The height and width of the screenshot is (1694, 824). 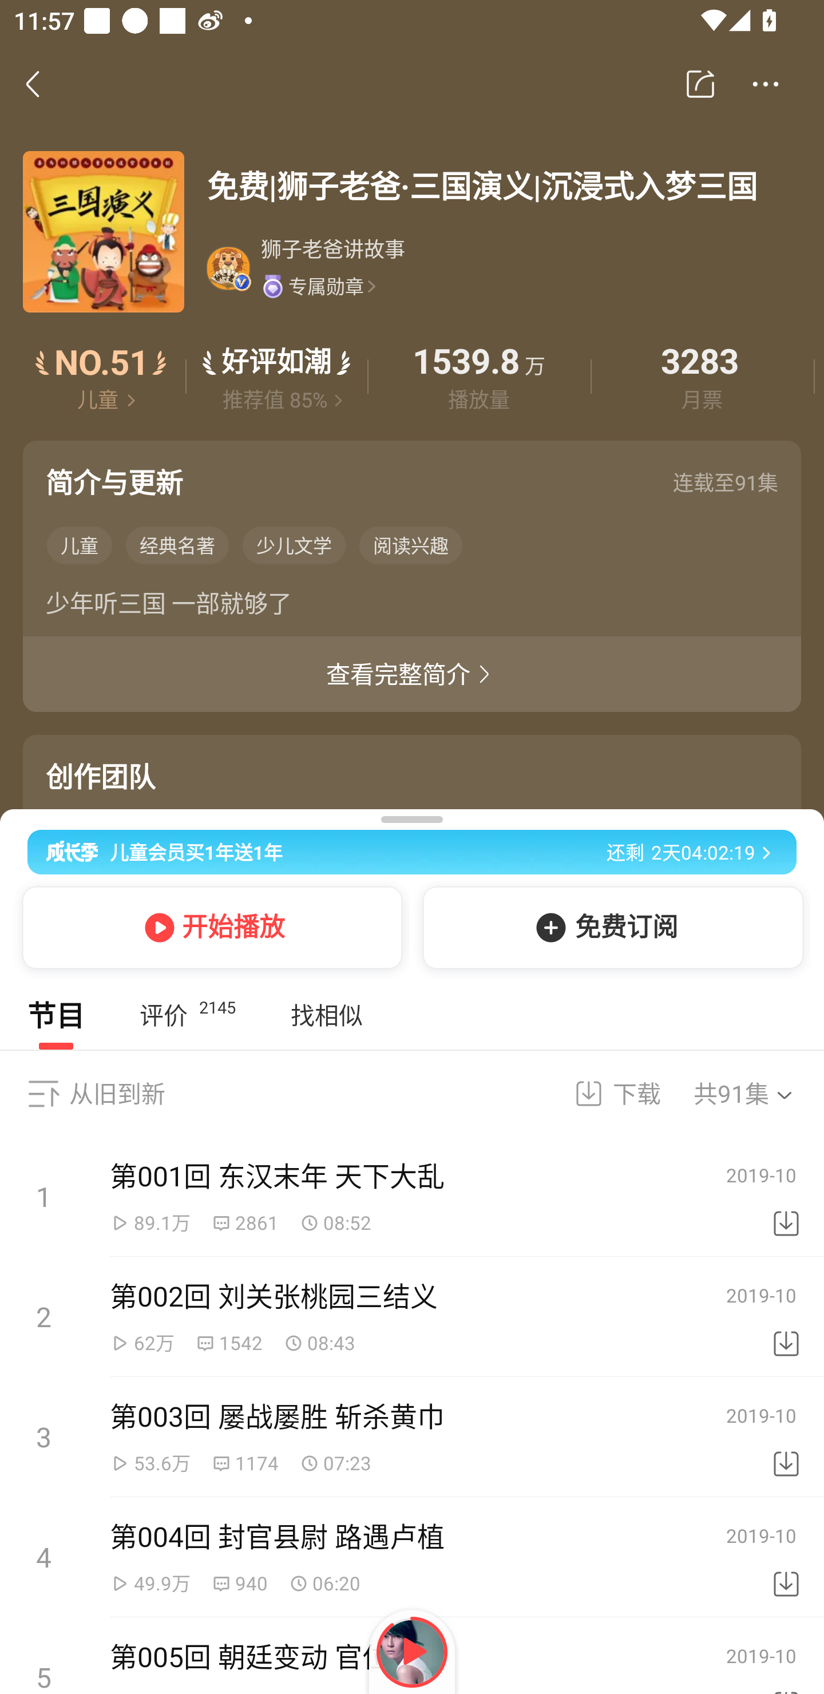 I want to click on 开始播放, so click(x=208, y=927).